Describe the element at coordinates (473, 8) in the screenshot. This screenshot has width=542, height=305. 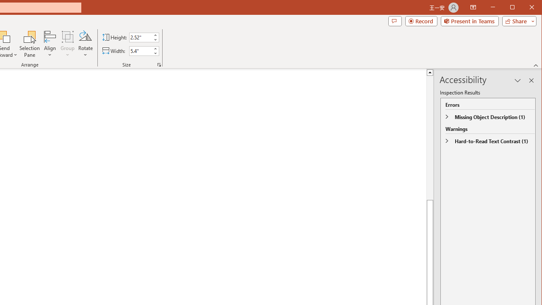
I see `Ribbon Display Options` at that location.